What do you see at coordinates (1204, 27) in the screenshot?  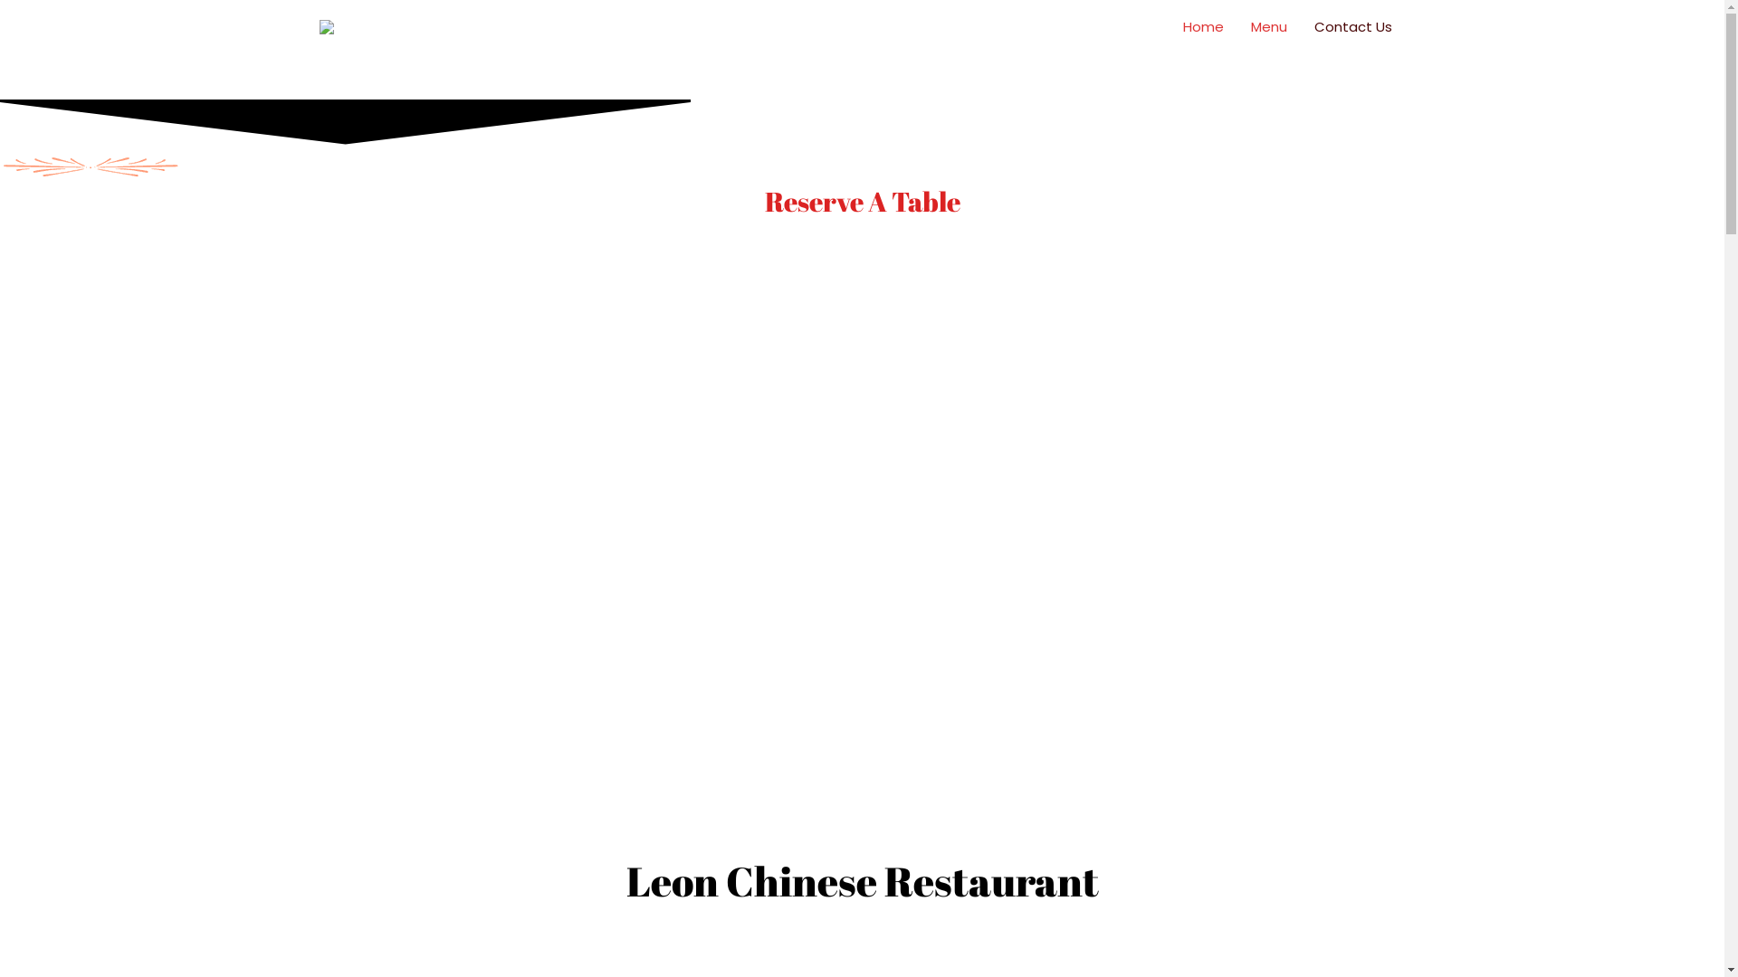 I see `Home` at bounding box center [1204, 27].